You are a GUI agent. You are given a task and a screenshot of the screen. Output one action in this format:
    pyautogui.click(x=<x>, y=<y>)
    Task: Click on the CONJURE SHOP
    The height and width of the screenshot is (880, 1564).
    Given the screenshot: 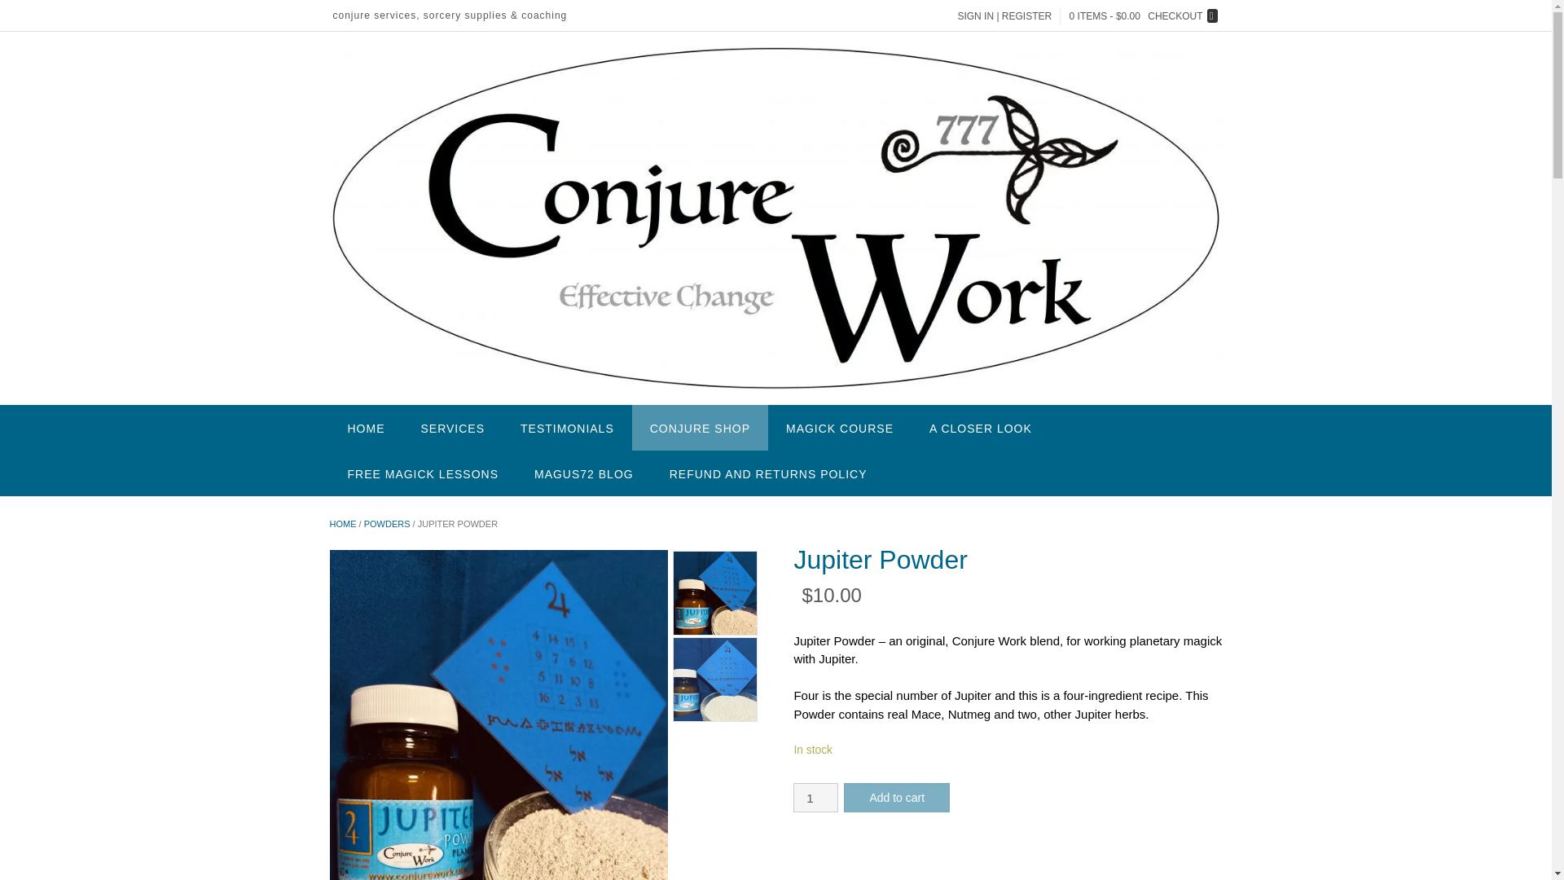 What is the action you would take?
    pyautogui.click(x=699, y=427)
    